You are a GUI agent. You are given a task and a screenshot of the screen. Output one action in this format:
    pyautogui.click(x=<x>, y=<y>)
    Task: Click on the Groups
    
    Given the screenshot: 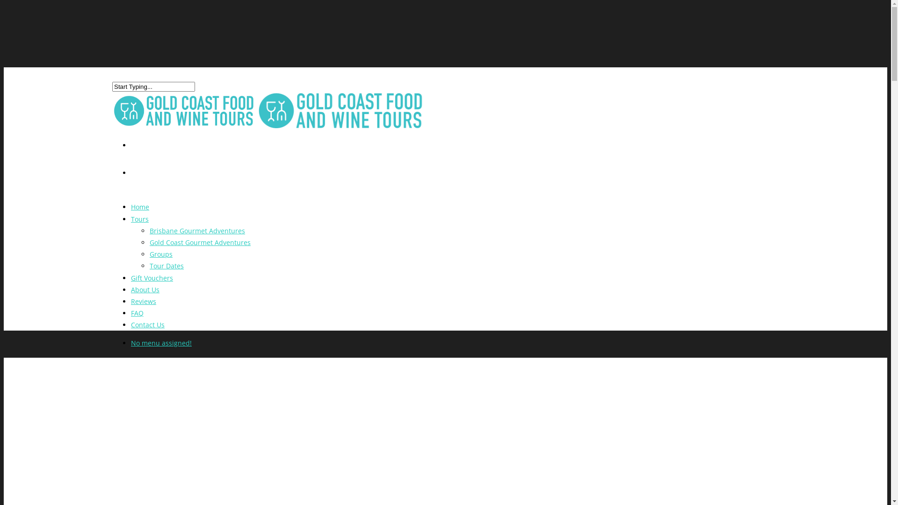 What is the action you would take?
    pyautogui.click(x=161, y=254)
    